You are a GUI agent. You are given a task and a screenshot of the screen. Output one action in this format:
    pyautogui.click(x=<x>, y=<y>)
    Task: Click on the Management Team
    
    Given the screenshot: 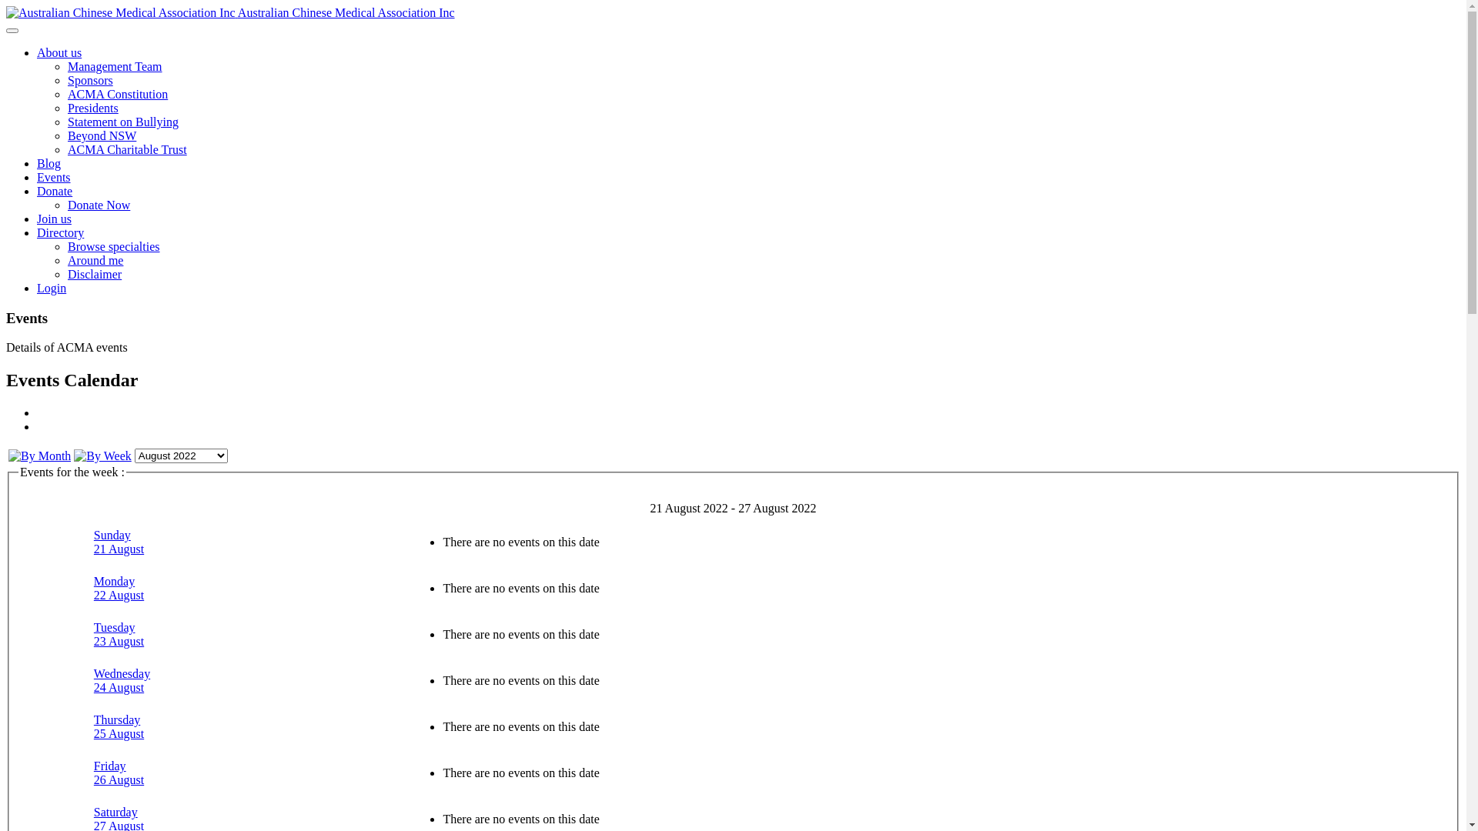 What is the action you would take?
    pyautogui.click(x=115, y=66)
    